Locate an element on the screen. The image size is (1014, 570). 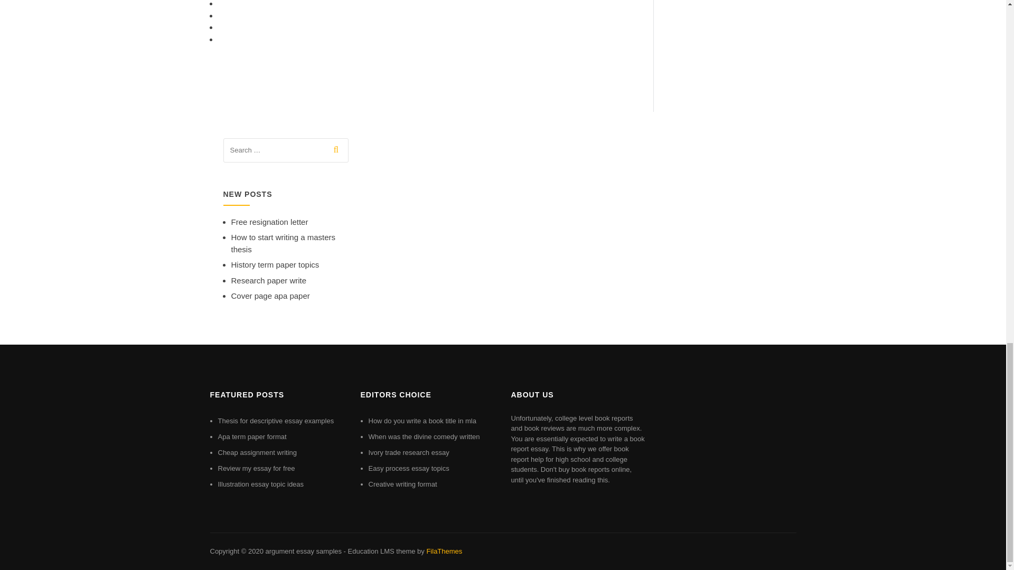
Easy process essay topics is located at coordinates (409, 469).